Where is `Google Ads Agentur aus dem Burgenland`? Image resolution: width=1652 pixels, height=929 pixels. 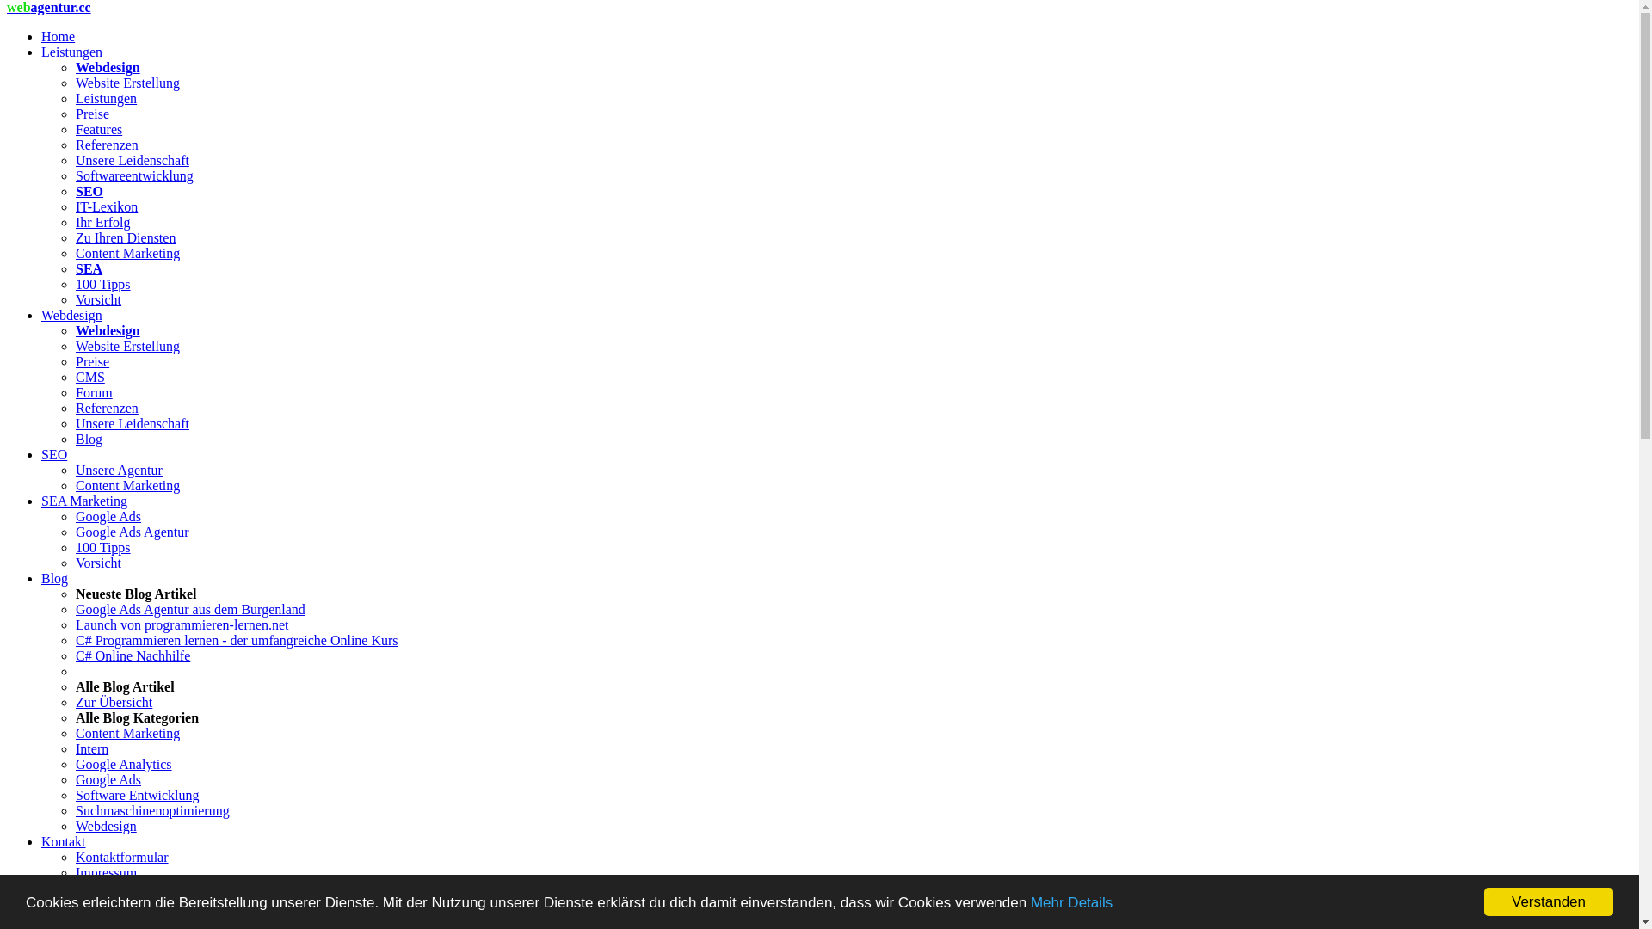
Google Ads Agentur aus dem Burgenland is located at coordinates (191, 609).